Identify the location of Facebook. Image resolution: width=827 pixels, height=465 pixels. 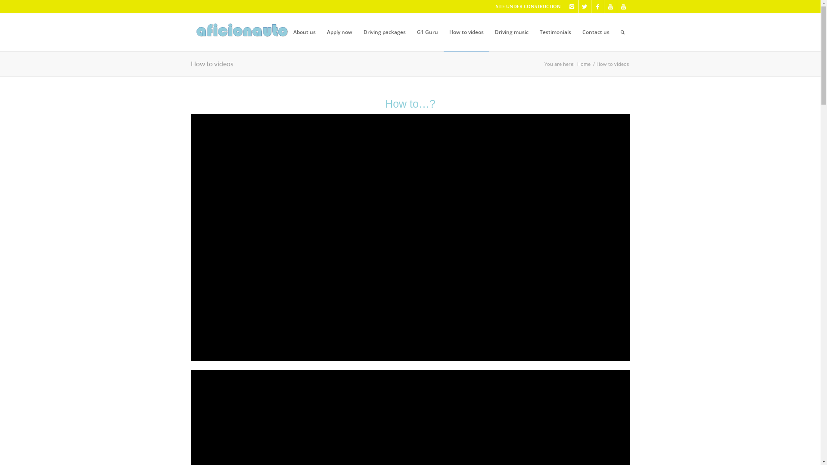
(597, 6).